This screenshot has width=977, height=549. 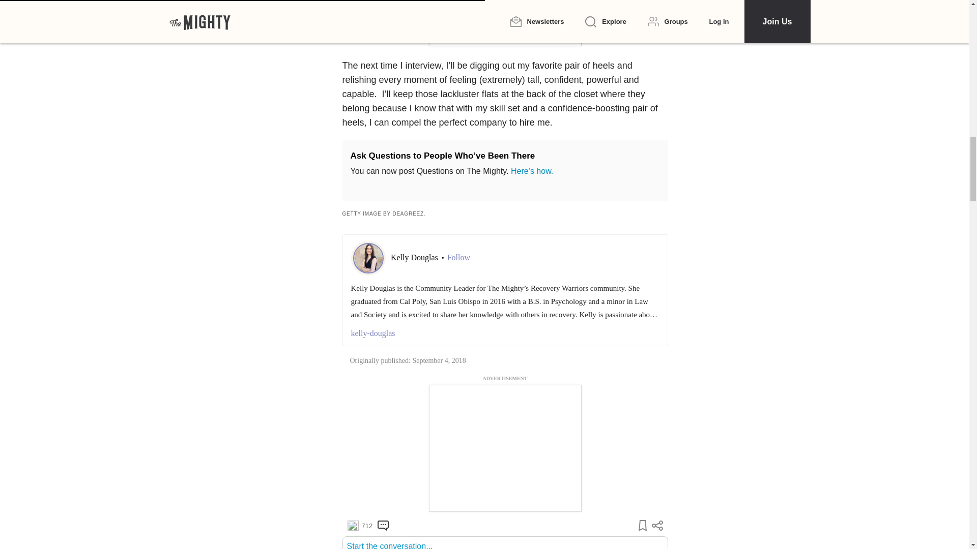 I want to click on Kelly Douglas, so click(x=415, y=257).